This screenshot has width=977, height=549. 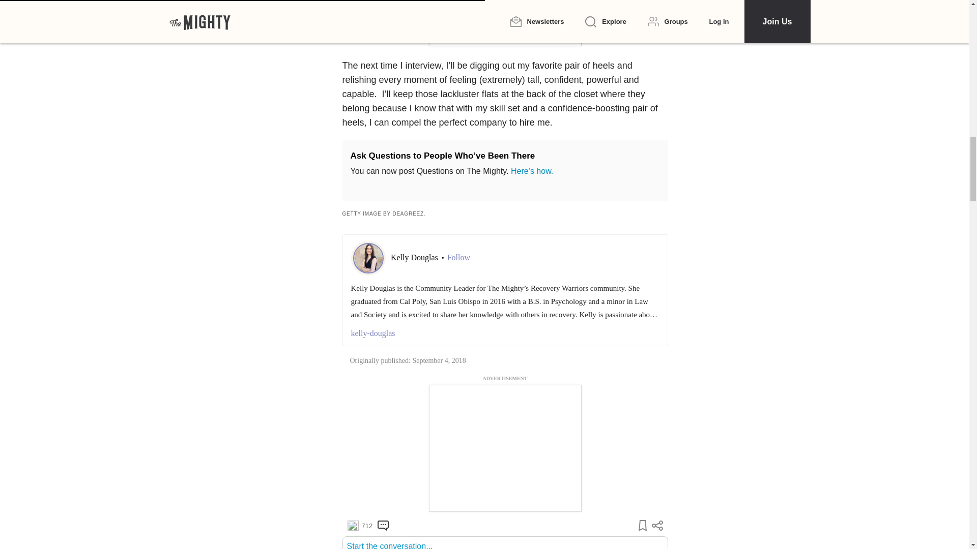 I want to click on Kelly Douglas, so click(x=415, y=257).